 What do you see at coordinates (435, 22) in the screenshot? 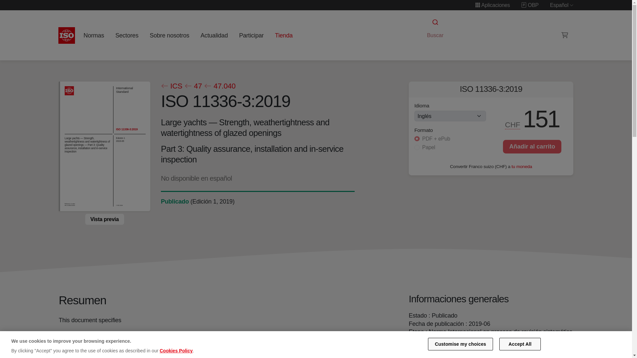
I see `Submit` at bounding box center [435, 22].